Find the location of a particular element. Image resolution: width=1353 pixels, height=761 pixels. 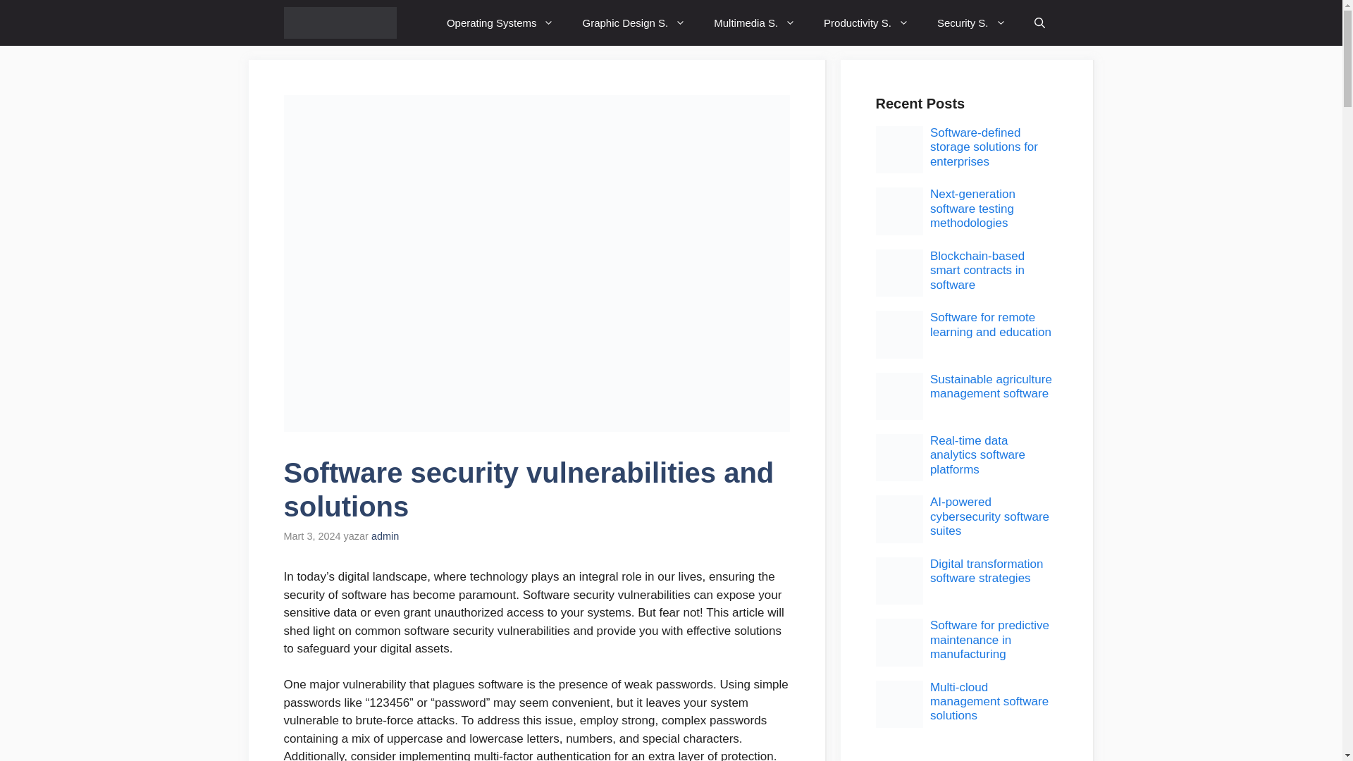

admin is located at coordinates (385, 536).